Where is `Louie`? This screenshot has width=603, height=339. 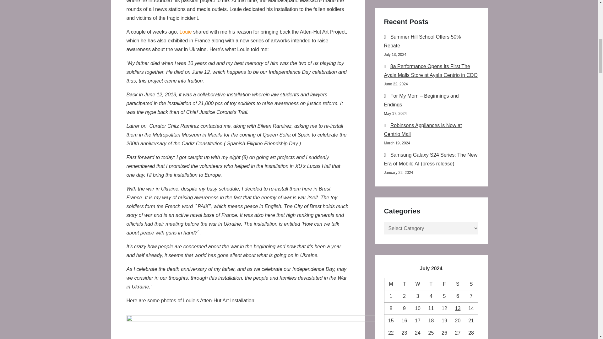 Louie is located at coordinates (186, 32).